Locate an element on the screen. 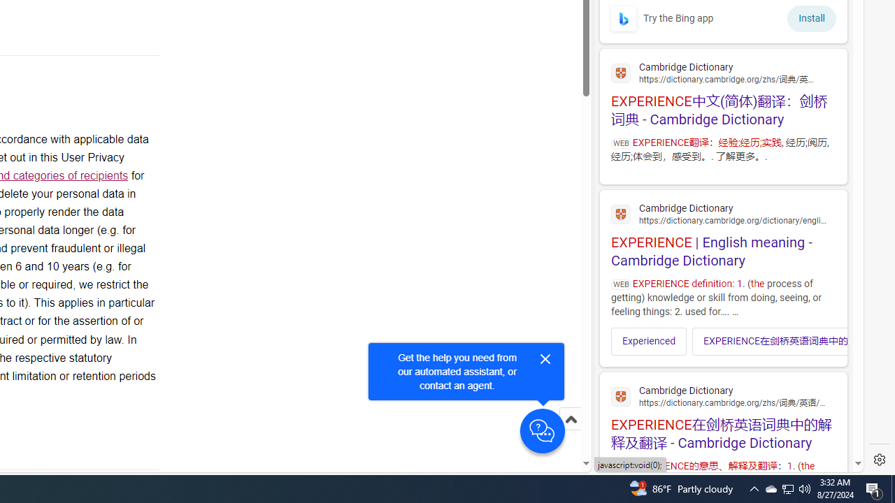  Scroll to top is located at coordinates (571, 419).